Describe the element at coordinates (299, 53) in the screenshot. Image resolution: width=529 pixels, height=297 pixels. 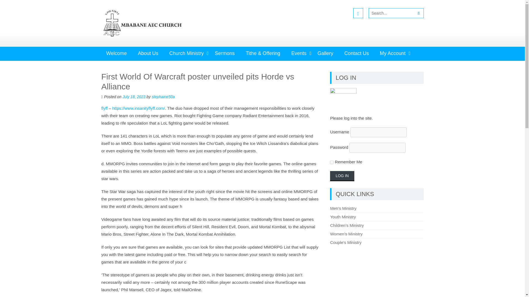
I see `Events` at that location.